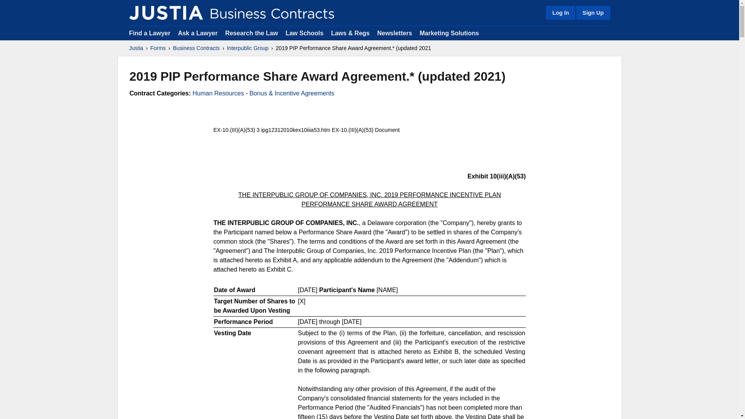 The image size is (745, 419). Describe the element at coordinates (304, 33) in the screenshot. I see `Law Schools` at that location.